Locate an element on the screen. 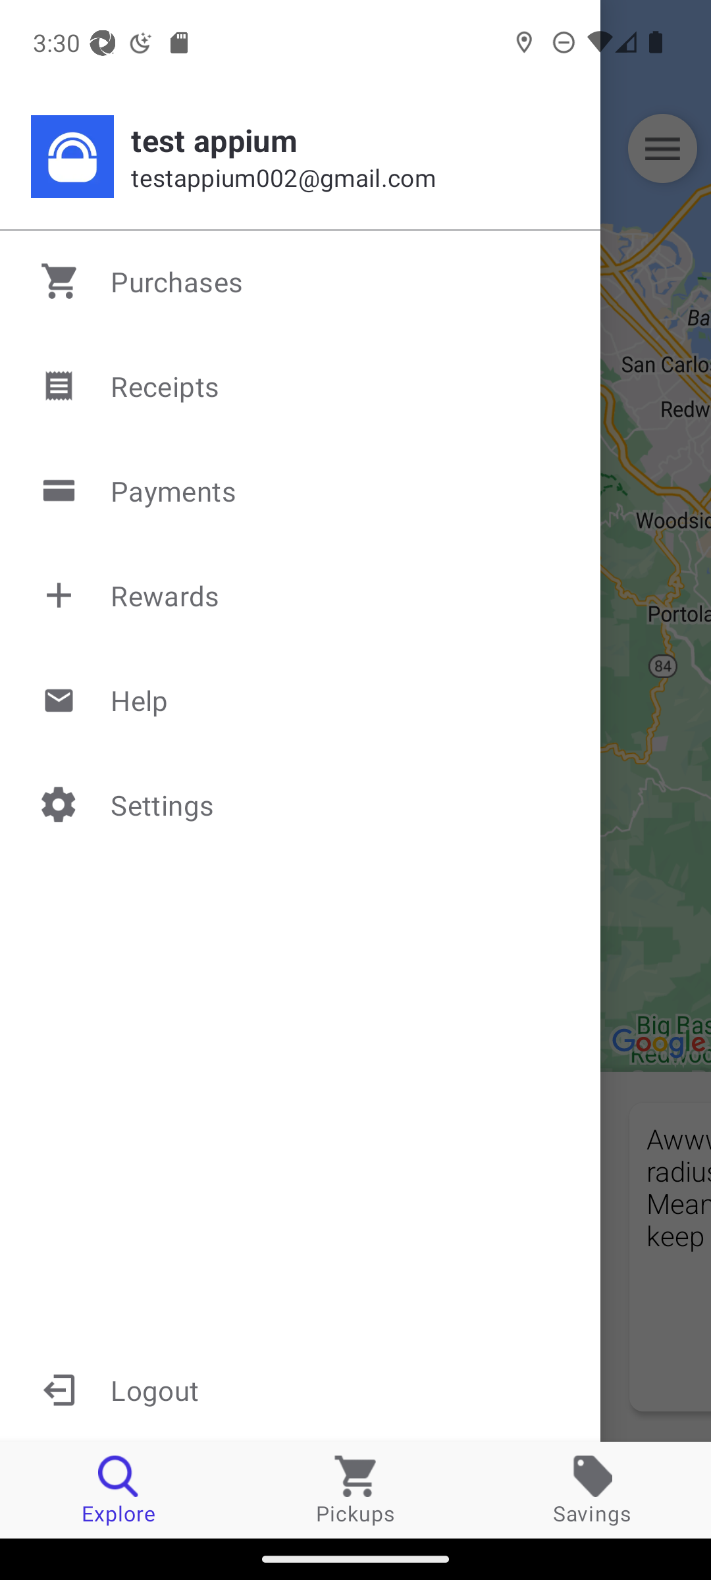 This screenshot has height=1580, width=711. Receipts is located at coordinates (302, 386).